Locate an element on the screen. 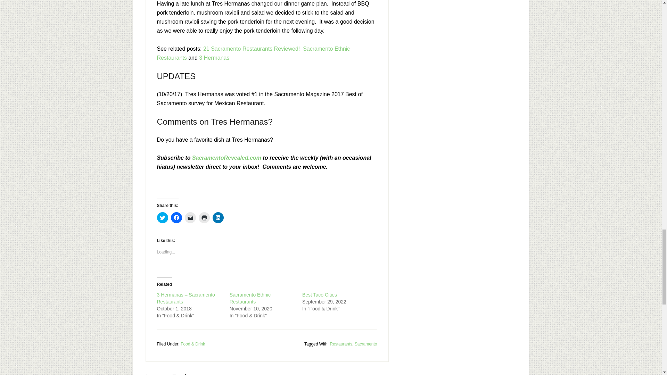 This screenshot has width=667, height=375. Sacramento Ethnic Restaurants is located at coordinates (250, 298).